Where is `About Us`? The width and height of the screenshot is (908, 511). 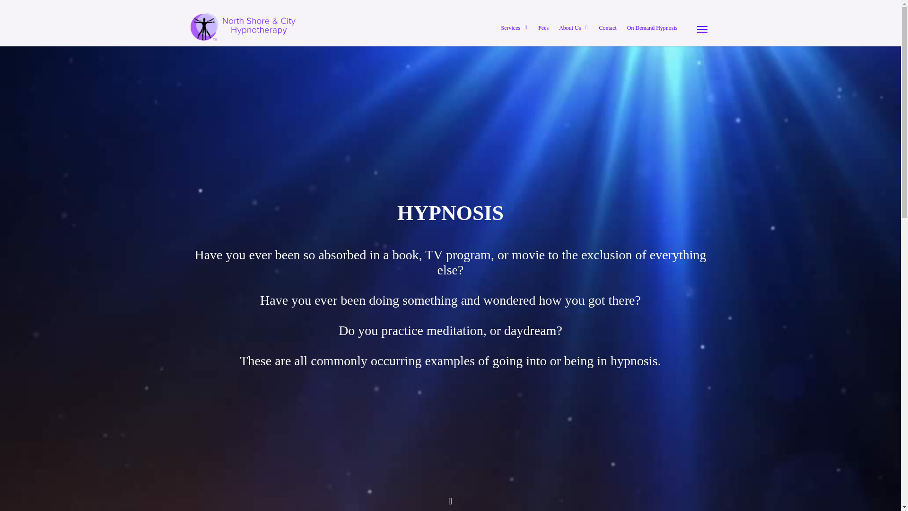 About Us is located at coordinates (573, 29).